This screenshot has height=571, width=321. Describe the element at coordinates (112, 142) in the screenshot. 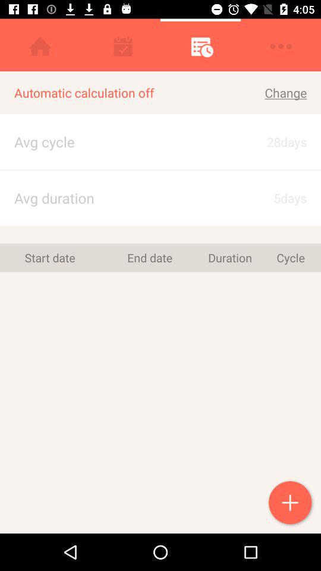

I see `turn on app next to the change item` at that location.